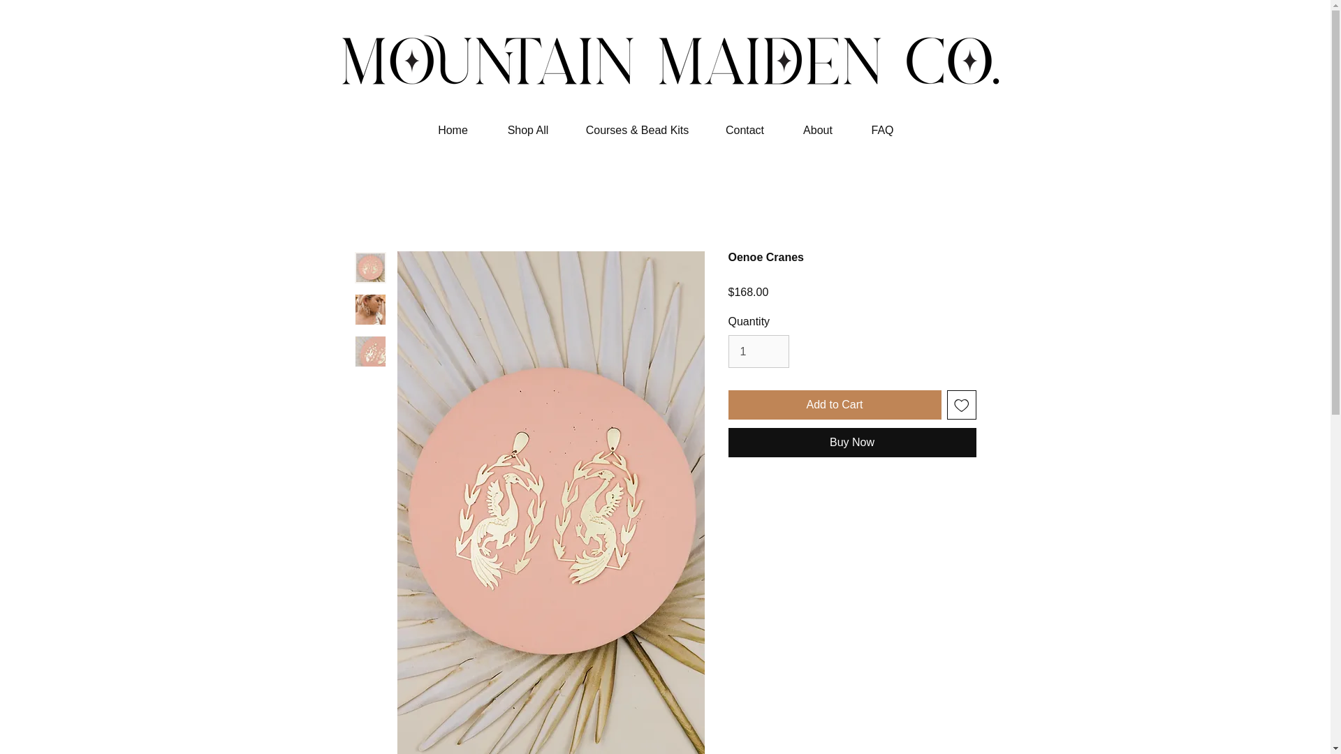 Image resolution: width=1341 pixels, height=754 pixels. I want to click on logopng2023.png, so click(664, 77).